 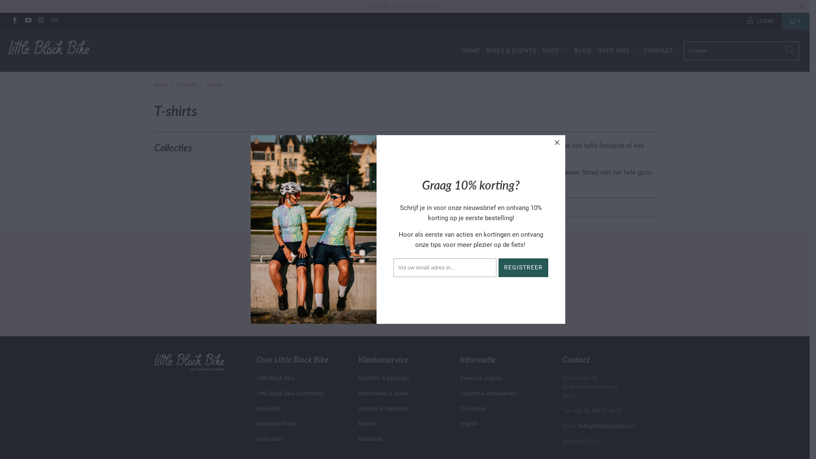 I want to click on CONTACT, so click(x=659, y=51).